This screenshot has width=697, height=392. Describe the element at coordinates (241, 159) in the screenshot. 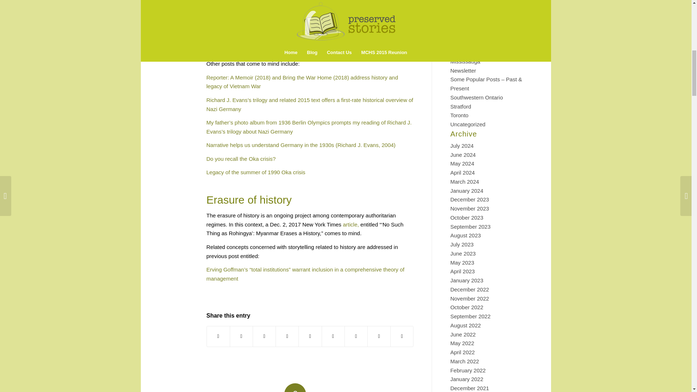

I see `Do you recall the Oka crisis?` at that location.